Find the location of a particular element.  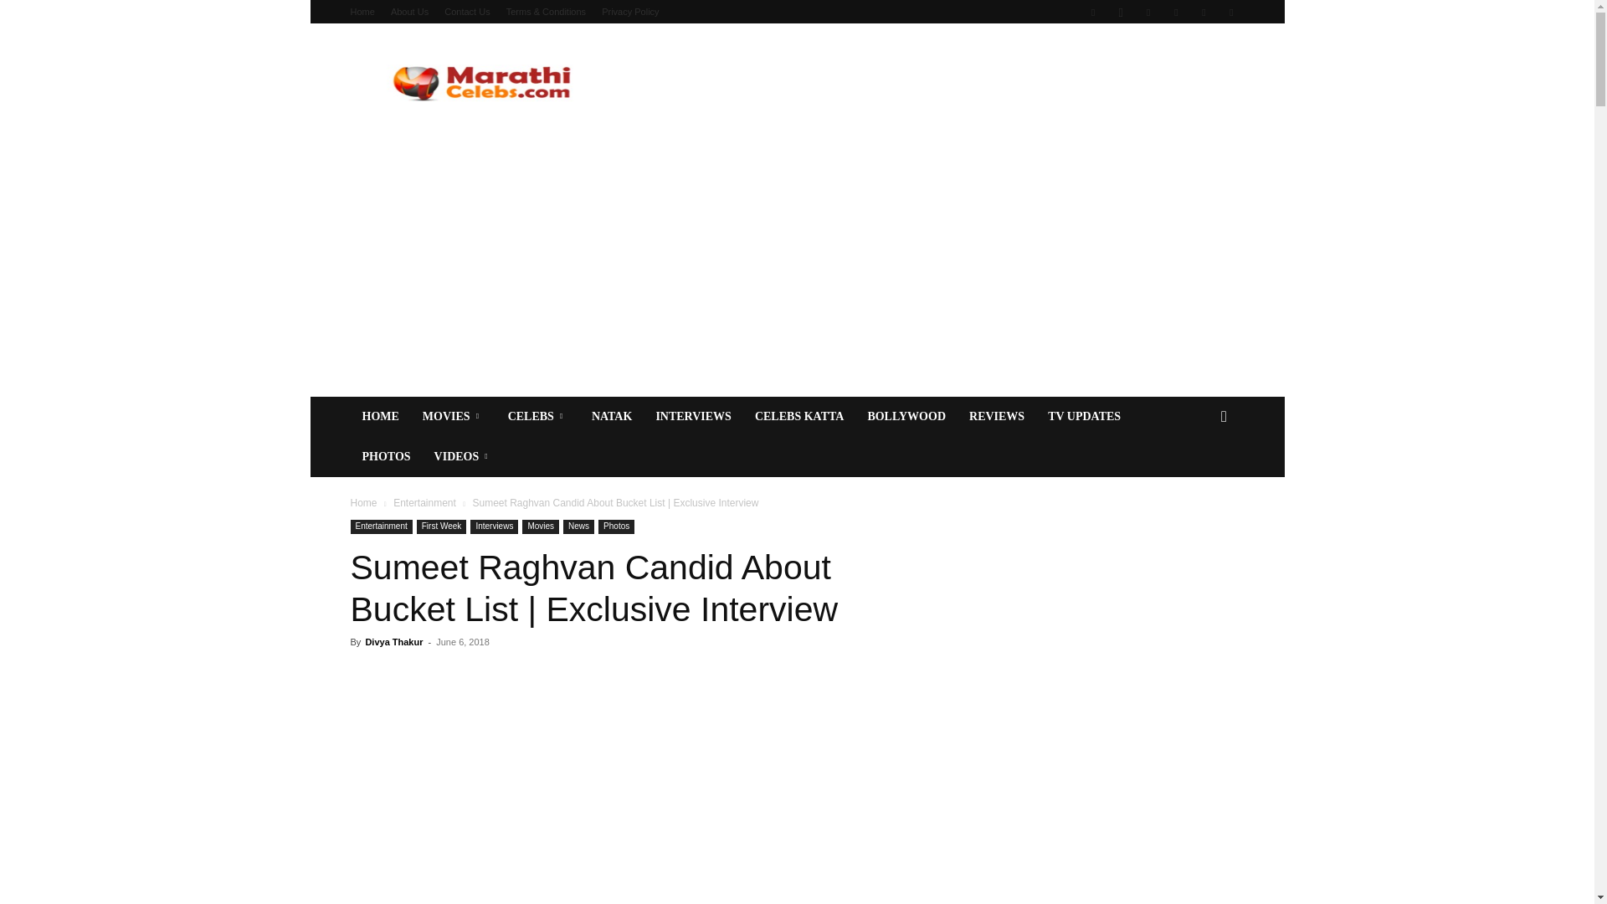

Interesting Entertainment Updates is located at coordinates (491, 84).